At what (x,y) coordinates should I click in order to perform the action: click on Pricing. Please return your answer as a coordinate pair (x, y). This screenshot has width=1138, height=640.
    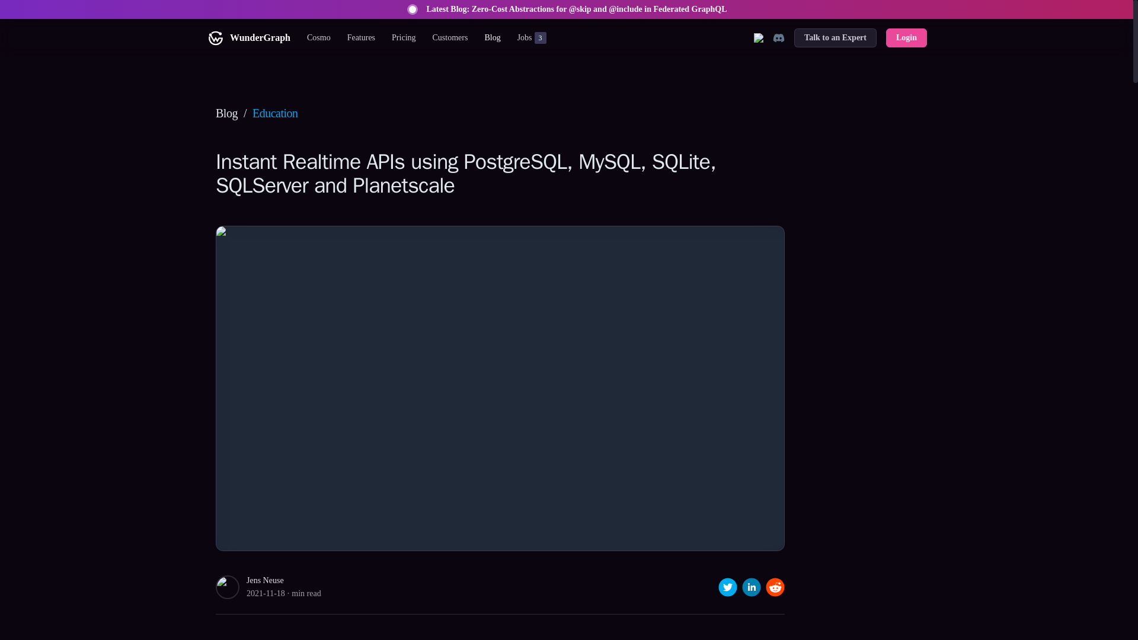
    Looking at the image, I should click on (403, 37).